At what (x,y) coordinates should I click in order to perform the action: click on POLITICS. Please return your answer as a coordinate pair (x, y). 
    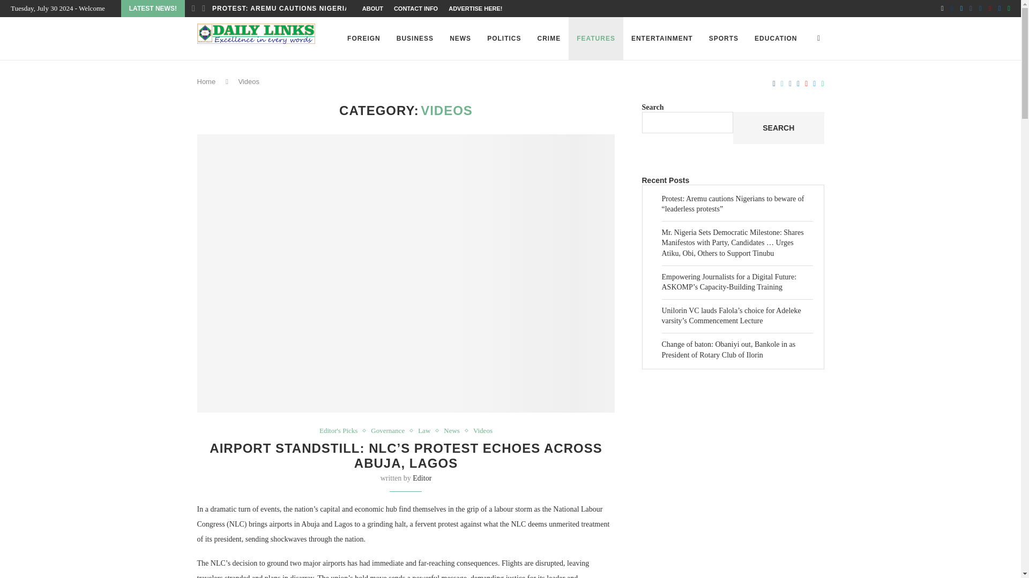
    Looking at the image, I should click on (504, 39).